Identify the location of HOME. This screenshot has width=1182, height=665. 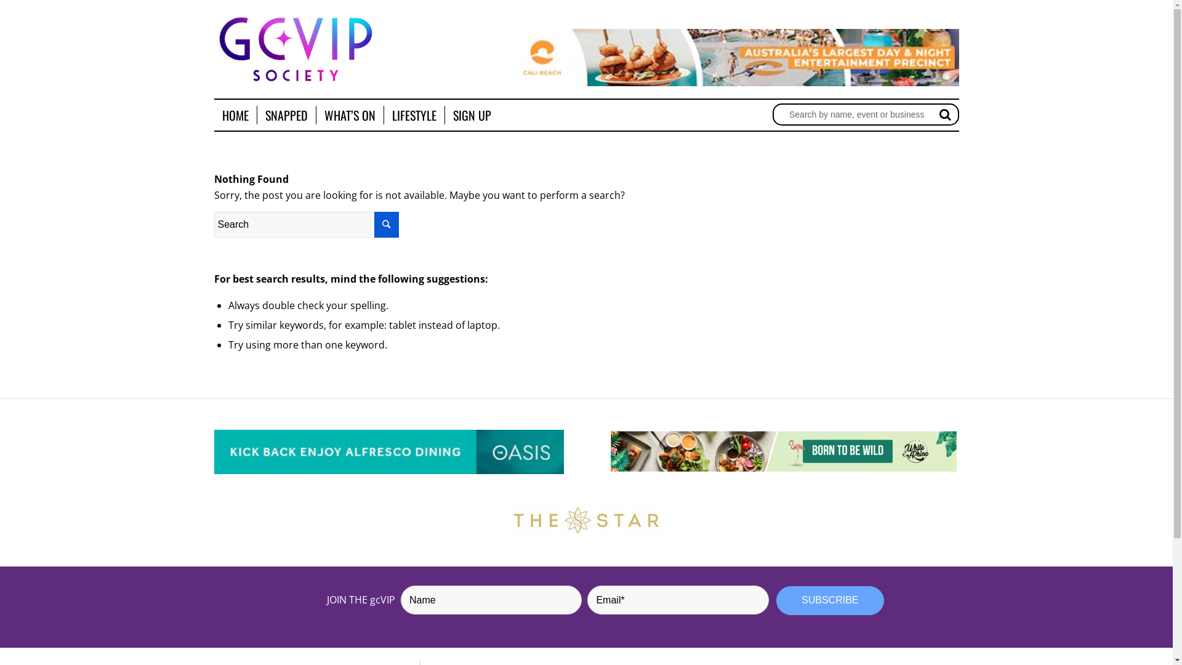
(235, 115).